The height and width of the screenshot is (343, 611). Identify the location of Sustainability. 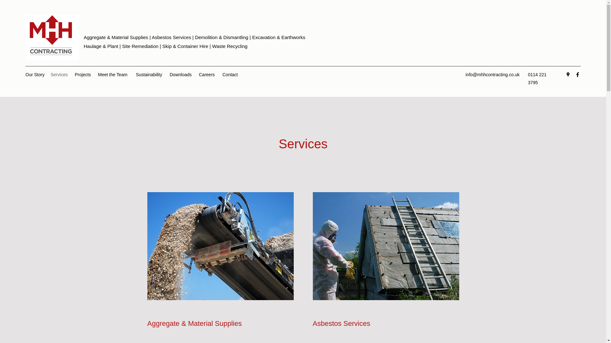
(149, 74).